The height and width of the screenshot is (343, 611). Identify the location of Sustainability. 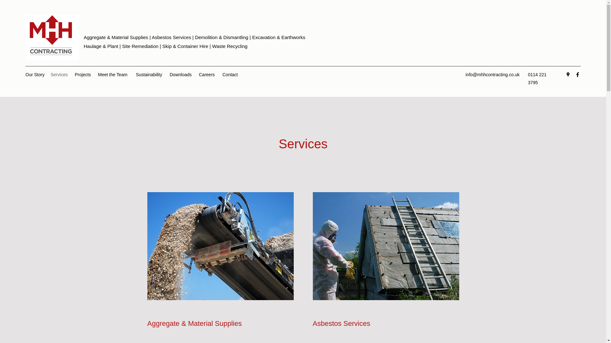
(149, 74).